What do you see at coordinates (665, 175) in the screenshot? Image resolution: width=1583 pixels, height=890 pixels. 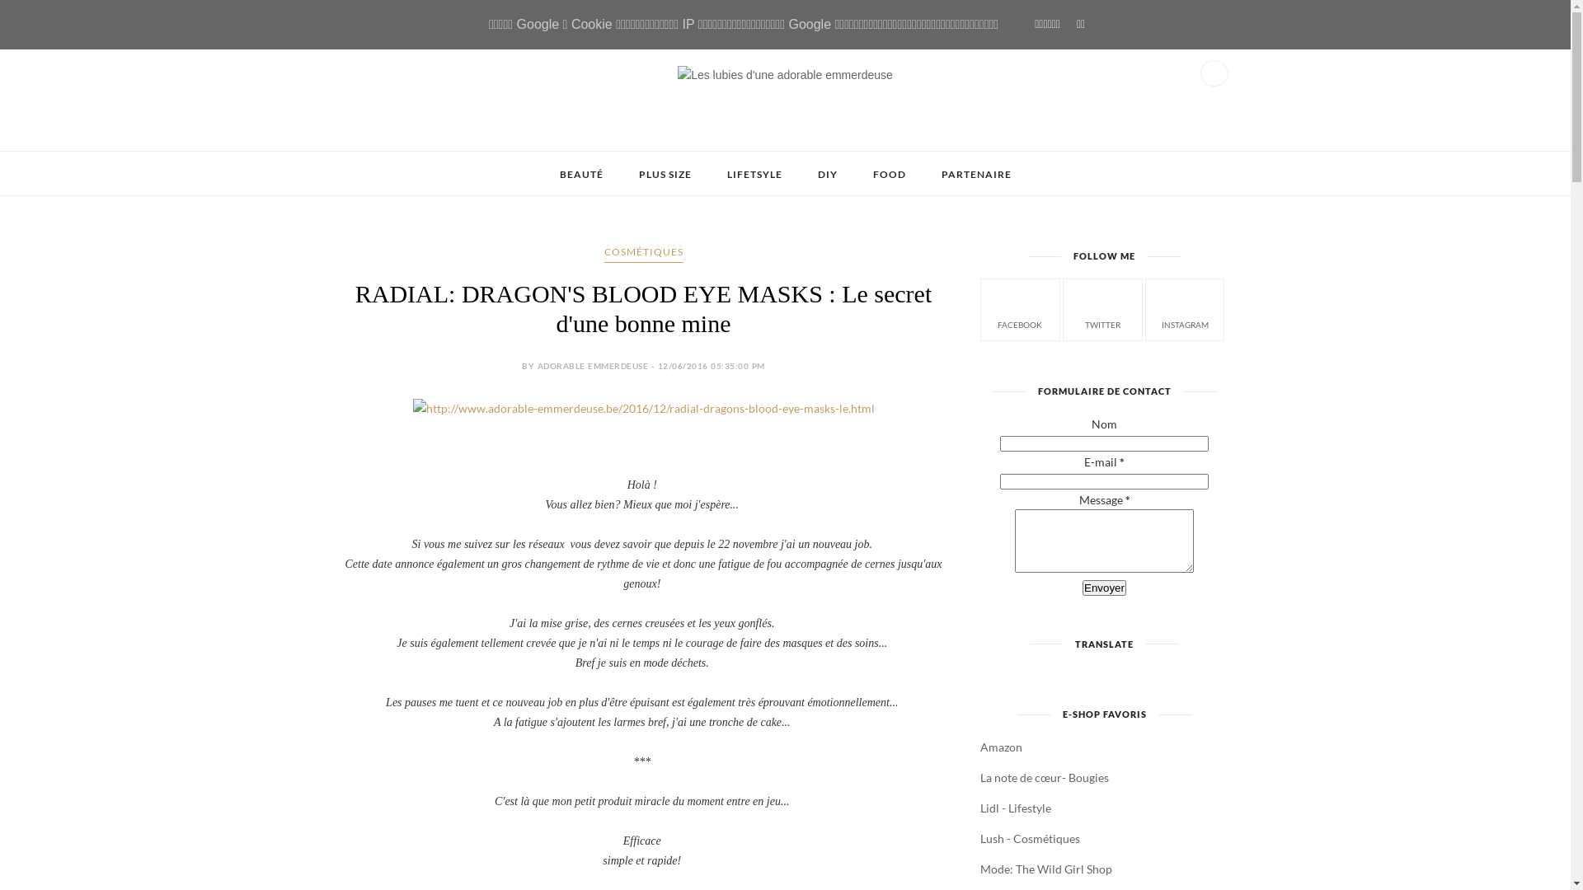 I see `PLUS SIZE` at bounding box center [665, 175].